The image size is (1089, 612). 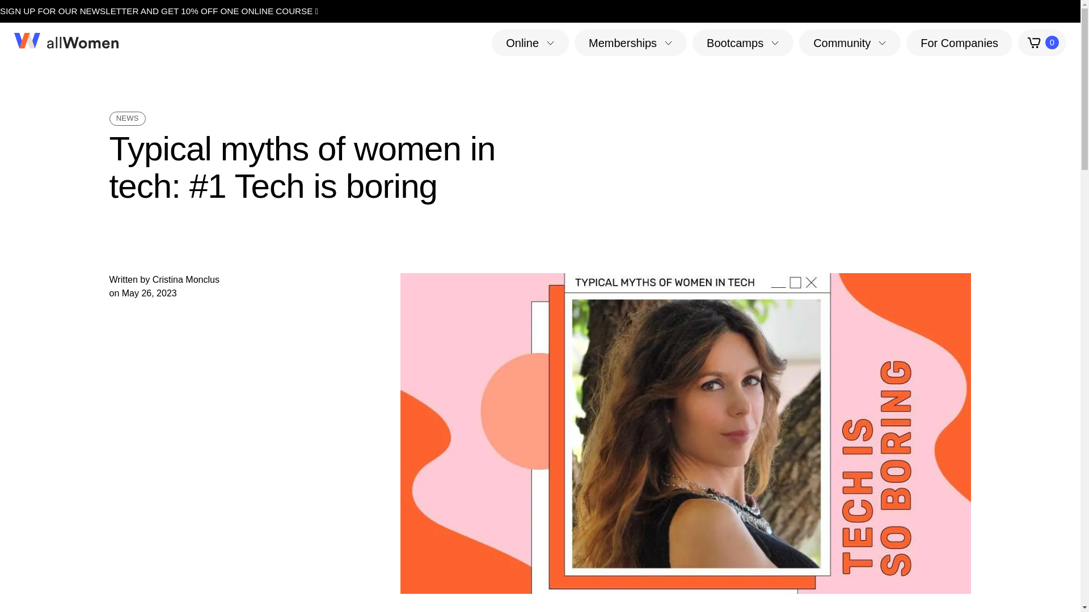 What do you see at coordinates (530, 42) in the screenshot?
I see `Online` at bounding box center [530, 42].